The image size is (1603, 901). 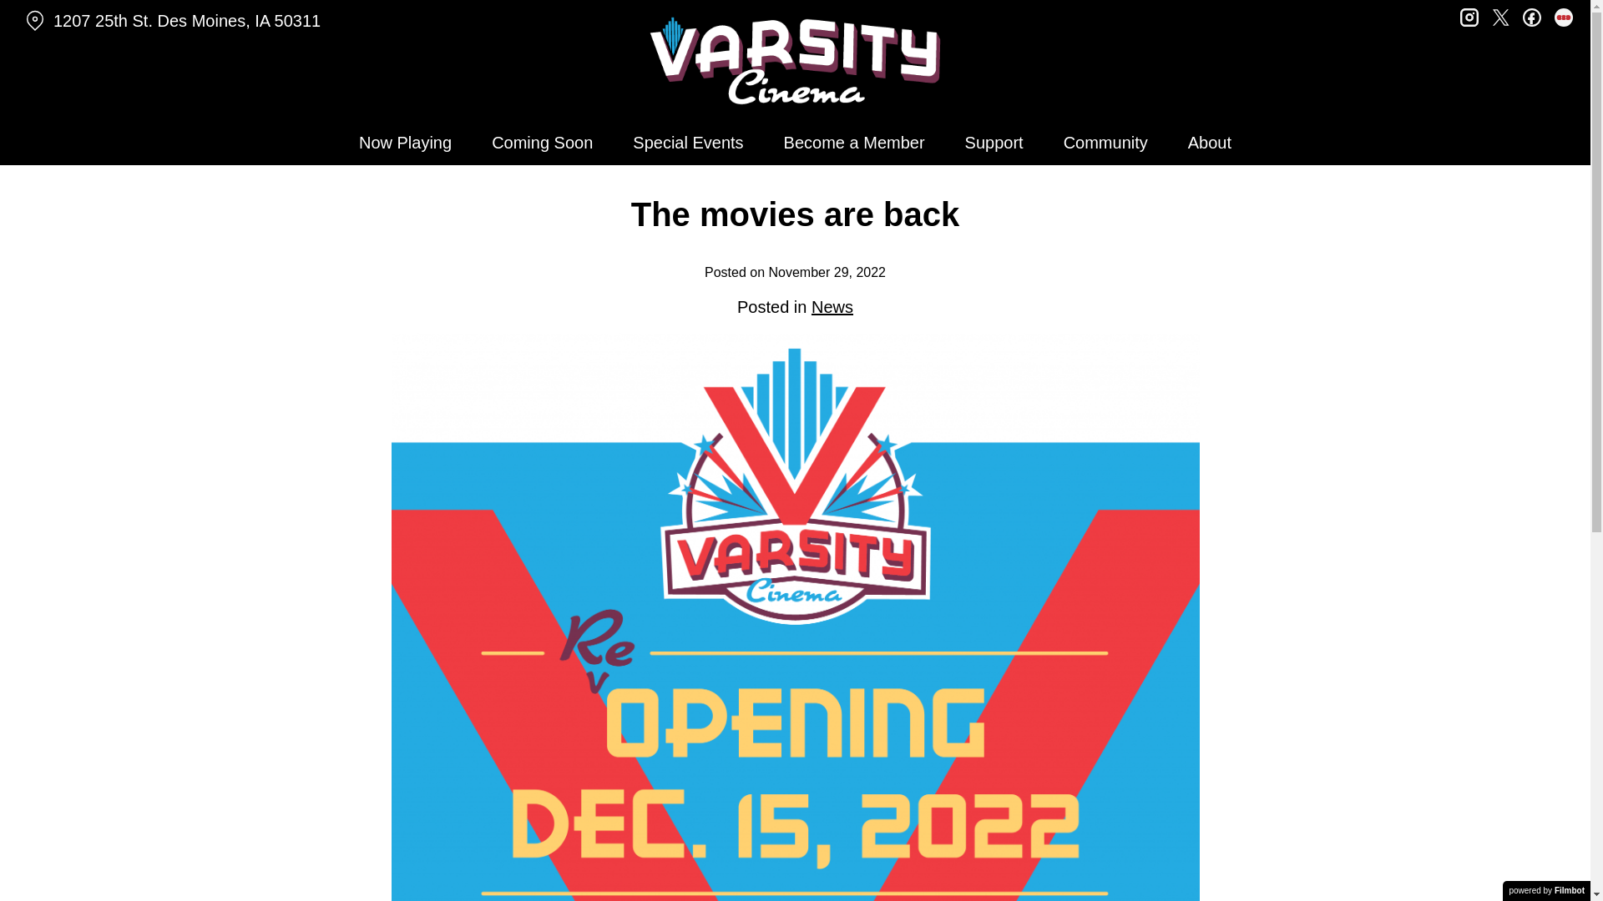 What do you see at coordinates (541, 142) in the screenshot?
I see `Coming Soon` at bounding box center [541, 142].